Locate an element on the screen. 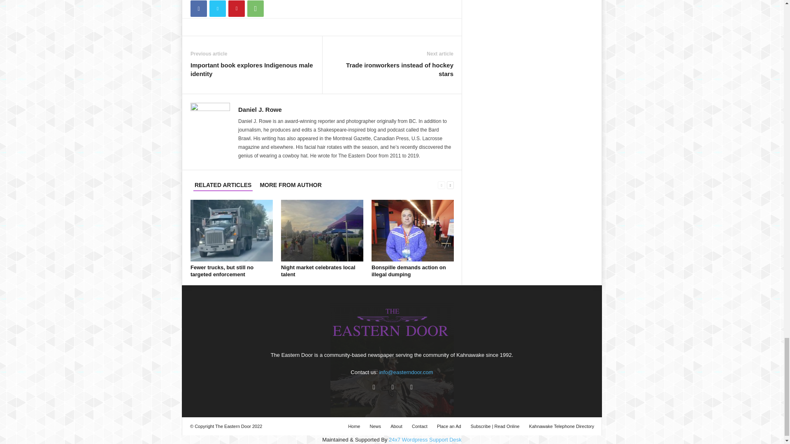 The height and width of the screenshot is (444, 790). Facebook is located at coordinates (198, 9).